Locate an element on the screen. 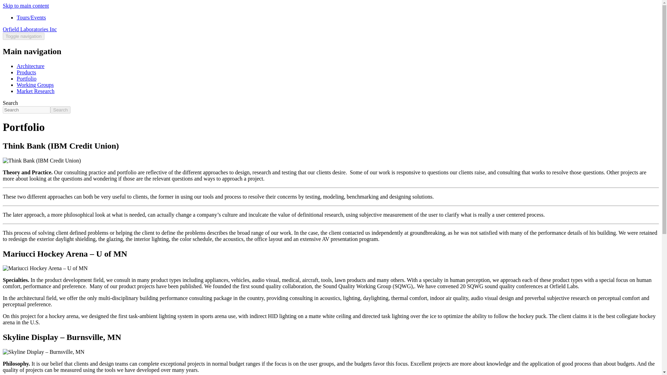  Architecture is located at coordinates (31, 66).